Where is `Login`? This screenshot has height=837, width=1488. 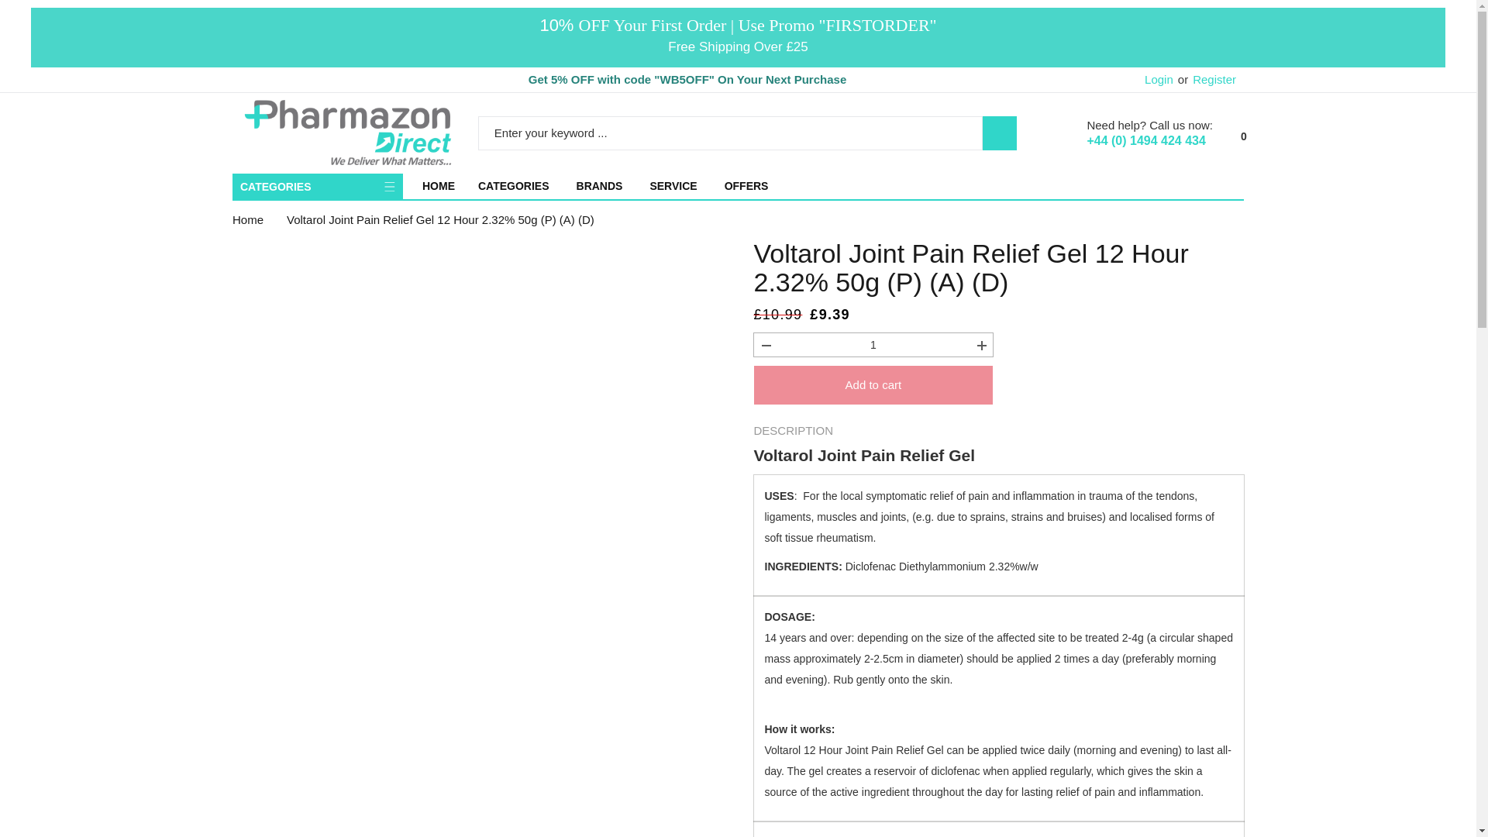 Login is located at coordinates (1159, 79).